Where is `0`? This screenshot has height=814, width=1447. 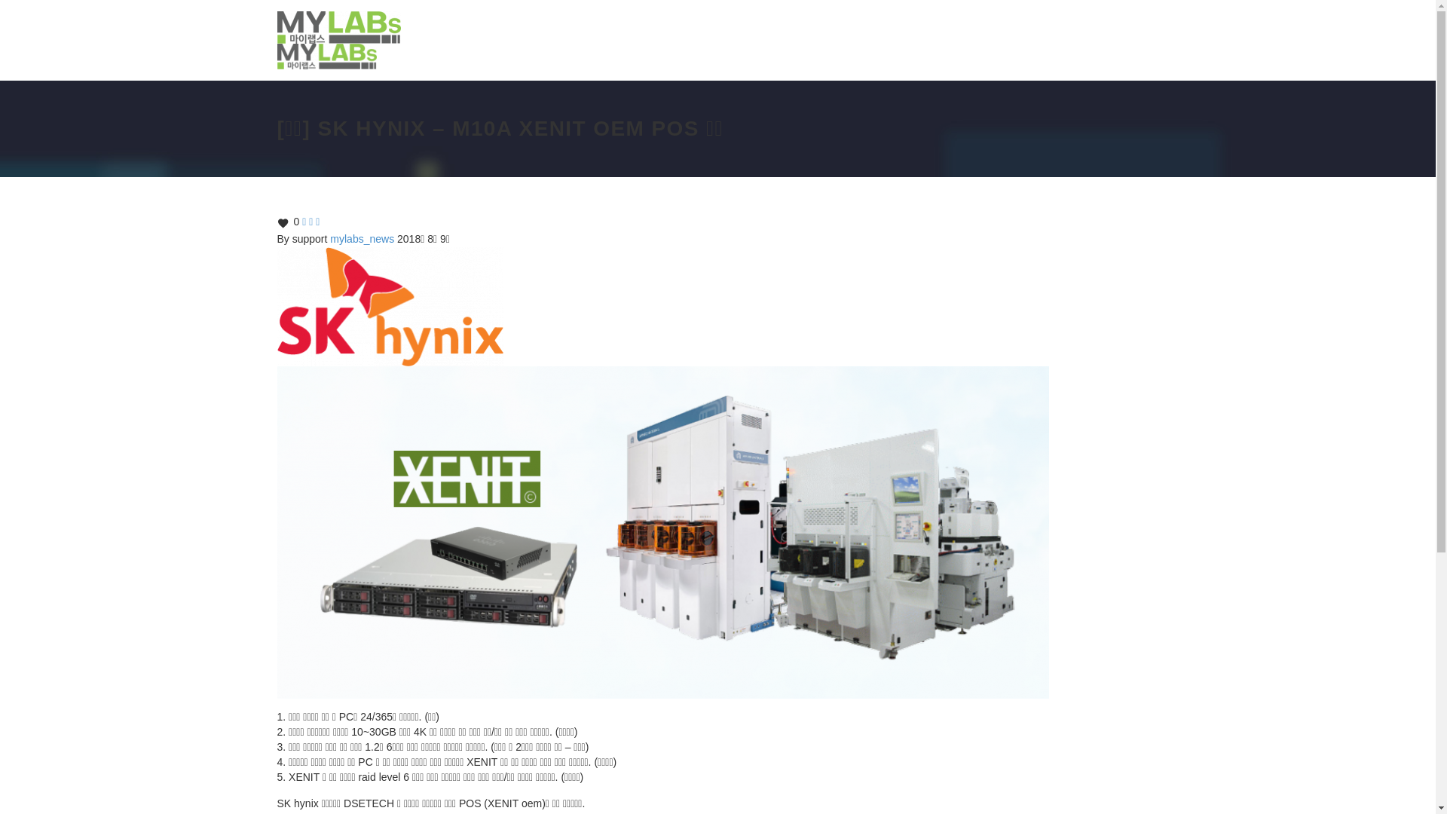 0 is located at coordinates (289, 223).